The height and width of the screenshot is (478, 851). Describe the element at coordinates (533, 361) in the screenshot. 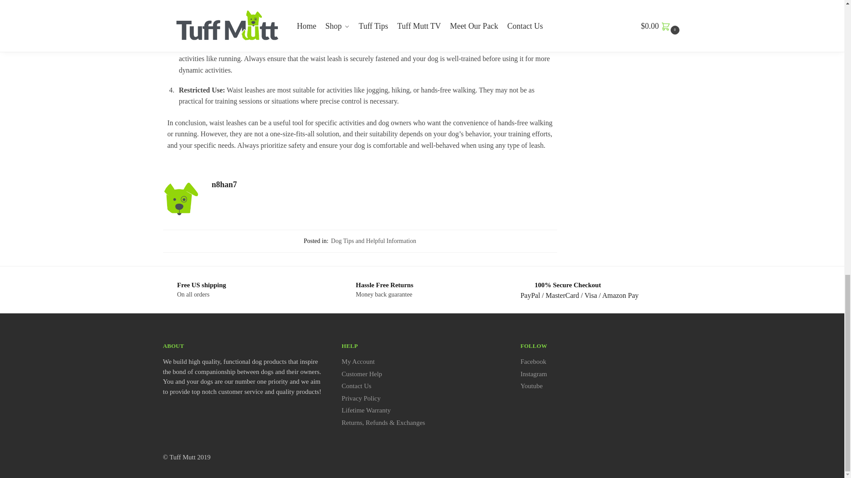

I see `Facebook` at that location.